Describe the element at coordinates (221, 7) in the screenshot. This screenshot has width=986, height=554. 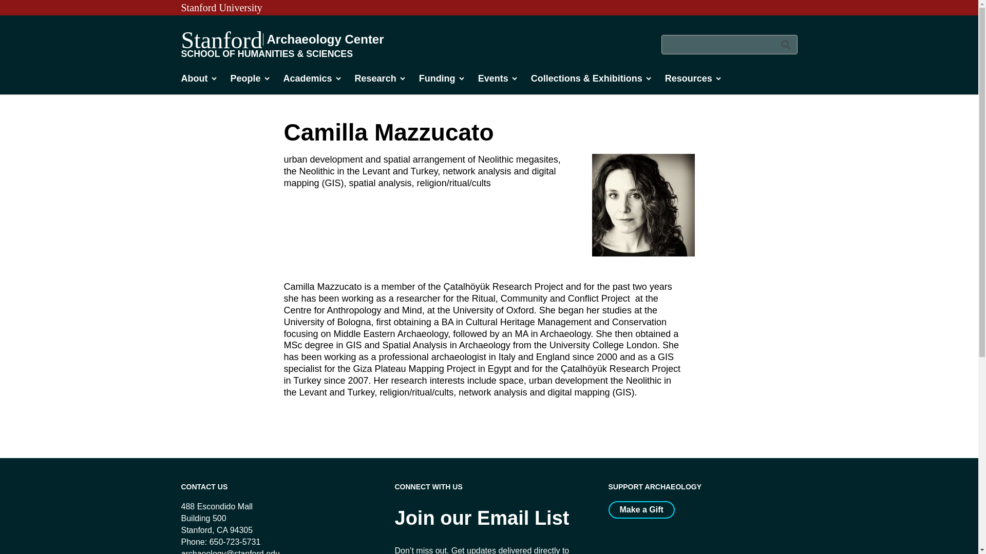
I see `Stanford University` at that location.